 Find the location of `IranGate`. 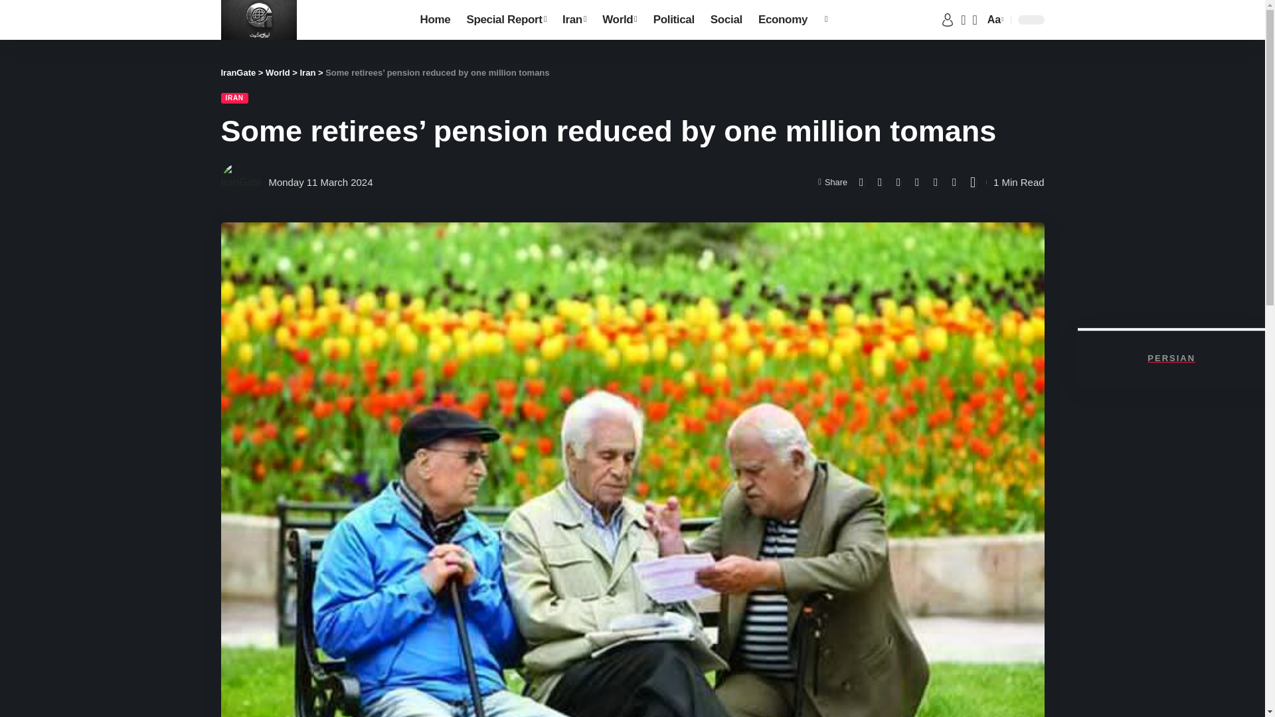

IranGate is located at coordinates (258, 20).